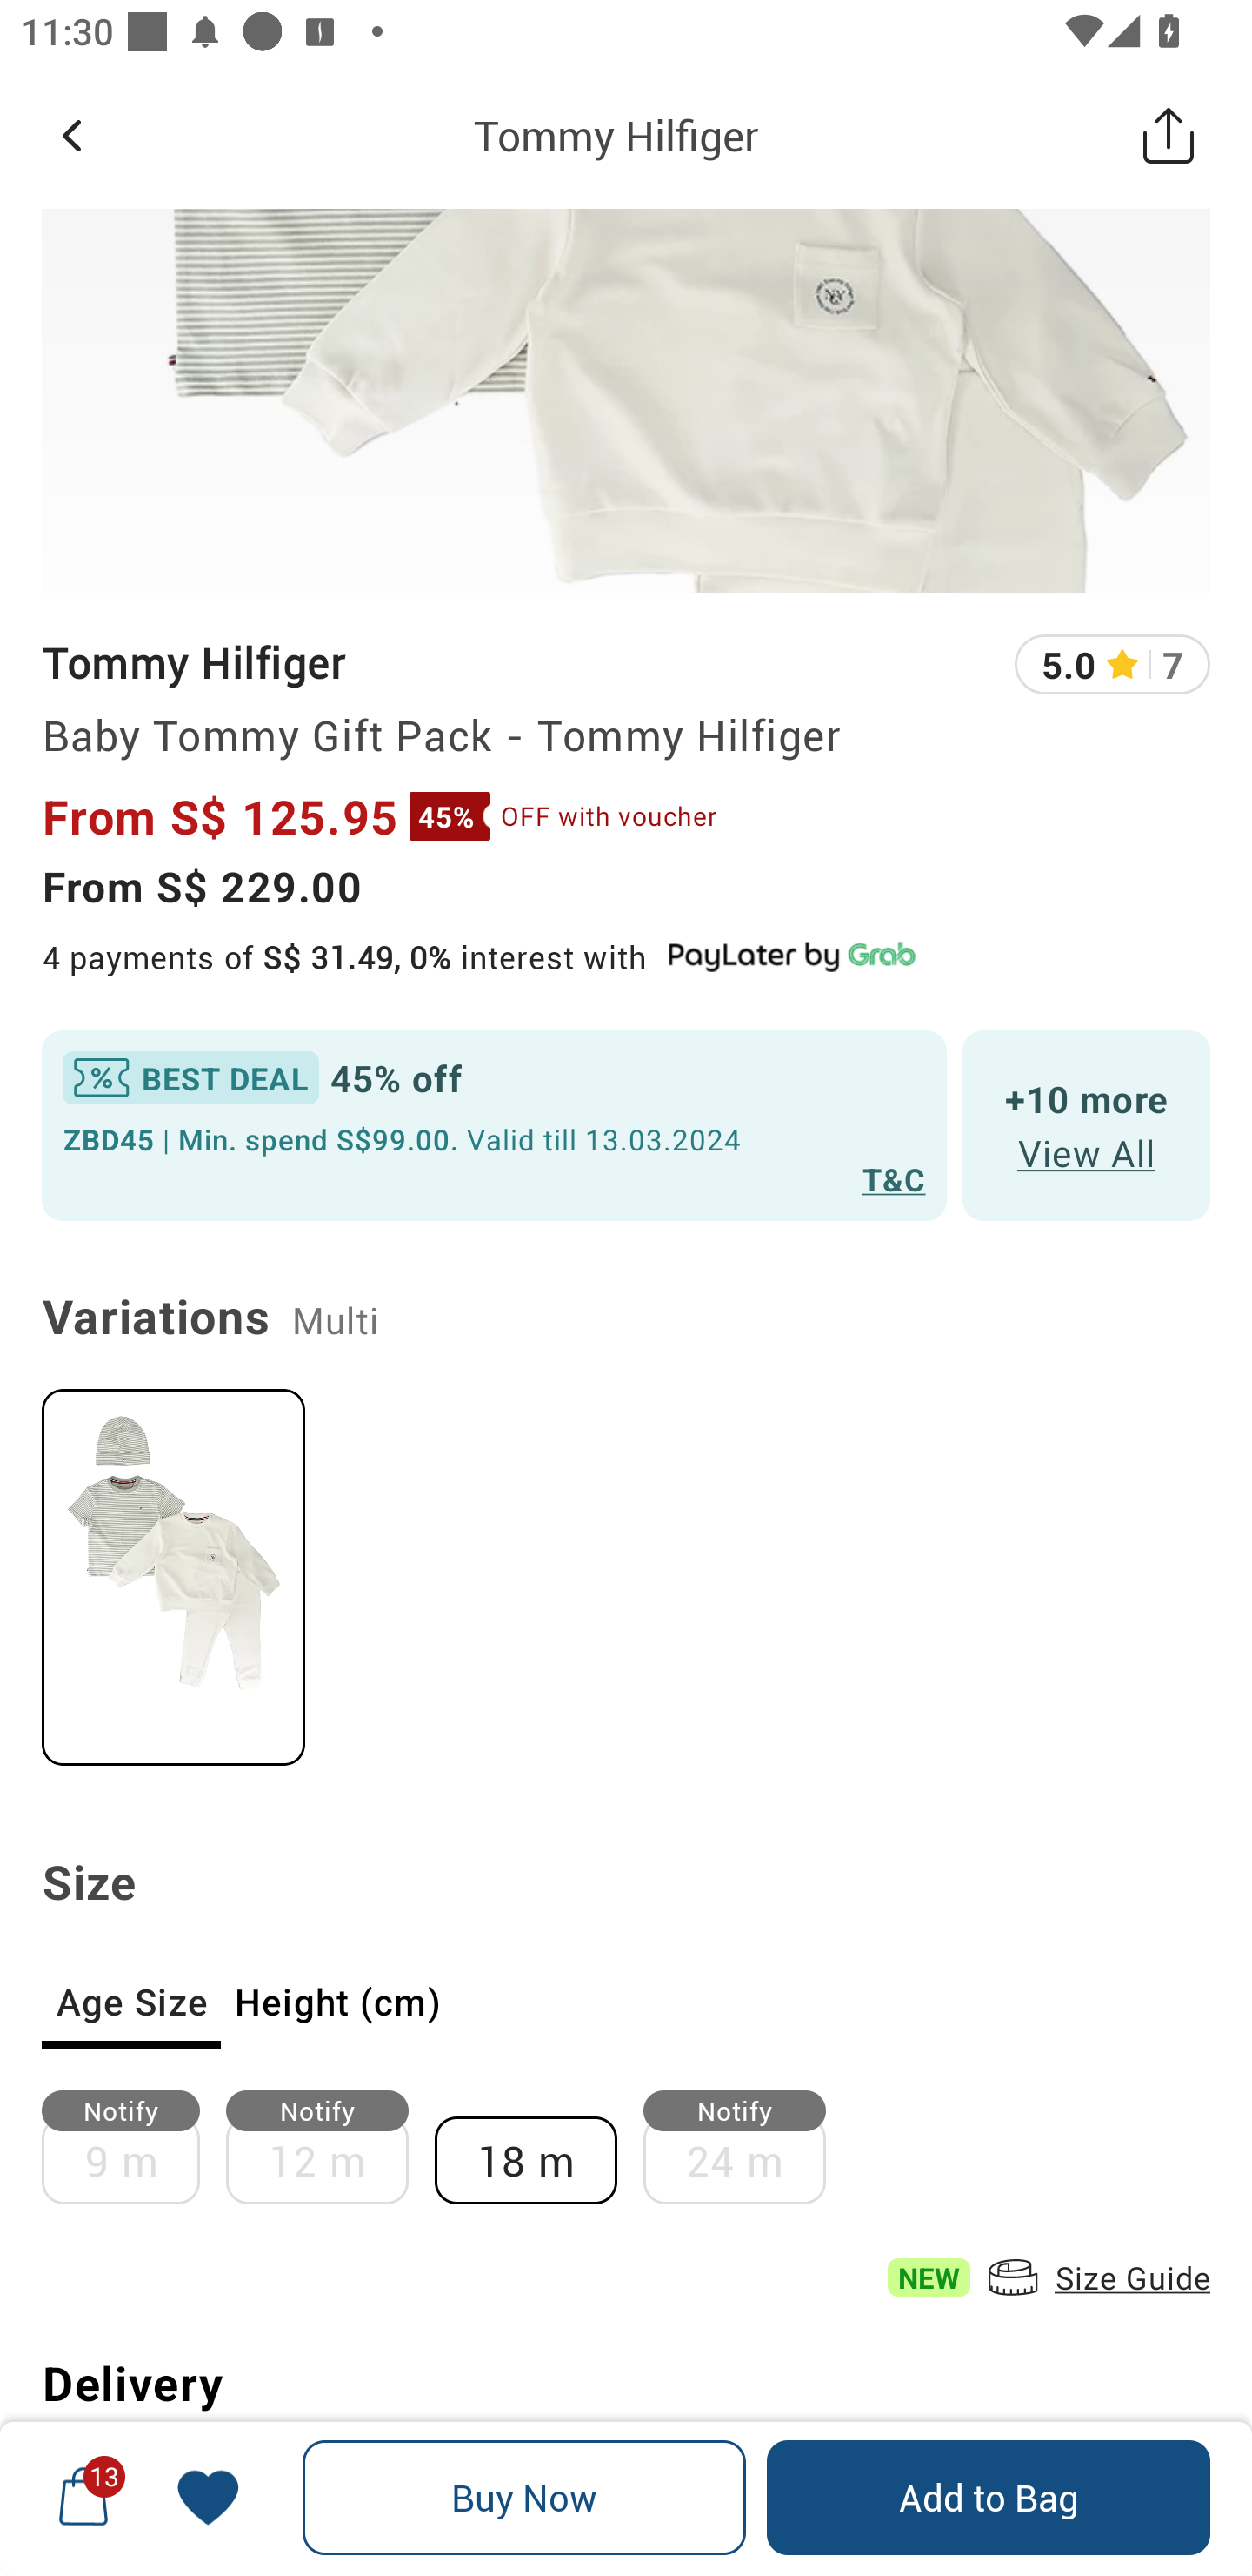 The width and height of the screenshot is (1252, 2576). Describe the element at coordinates (616, 135) in the screenshot. I see `Tommy Hilfiger` at that location.